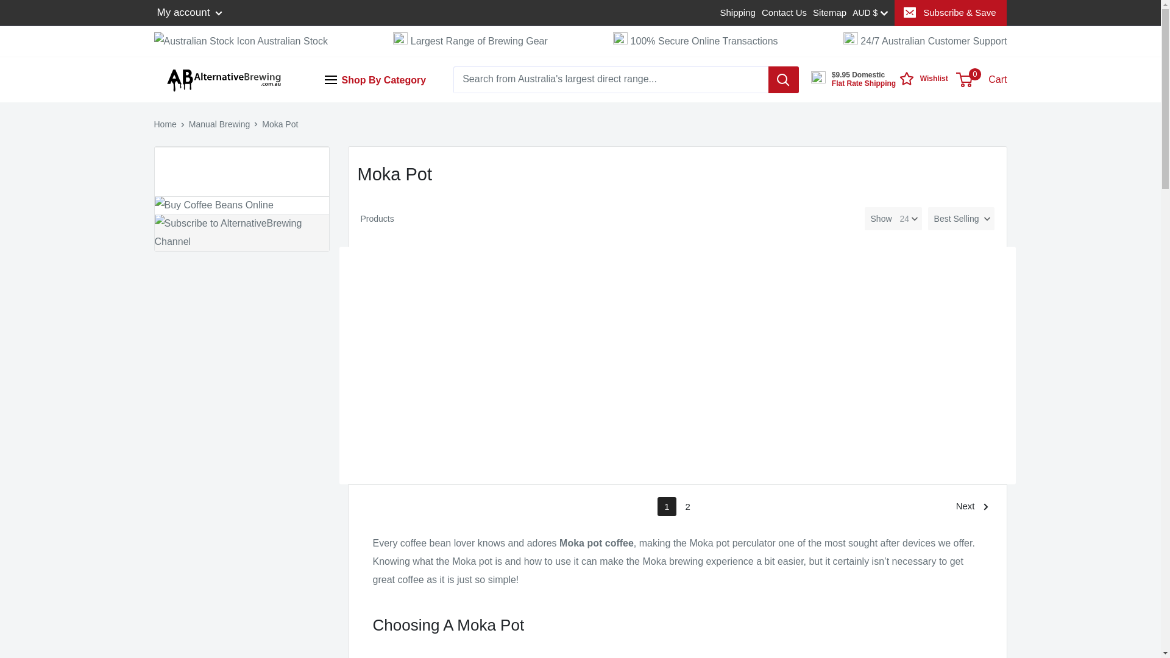 Image resolution: width=1170 pixels, height=658 pixels. I want to click on IDR, so click(886, 155).